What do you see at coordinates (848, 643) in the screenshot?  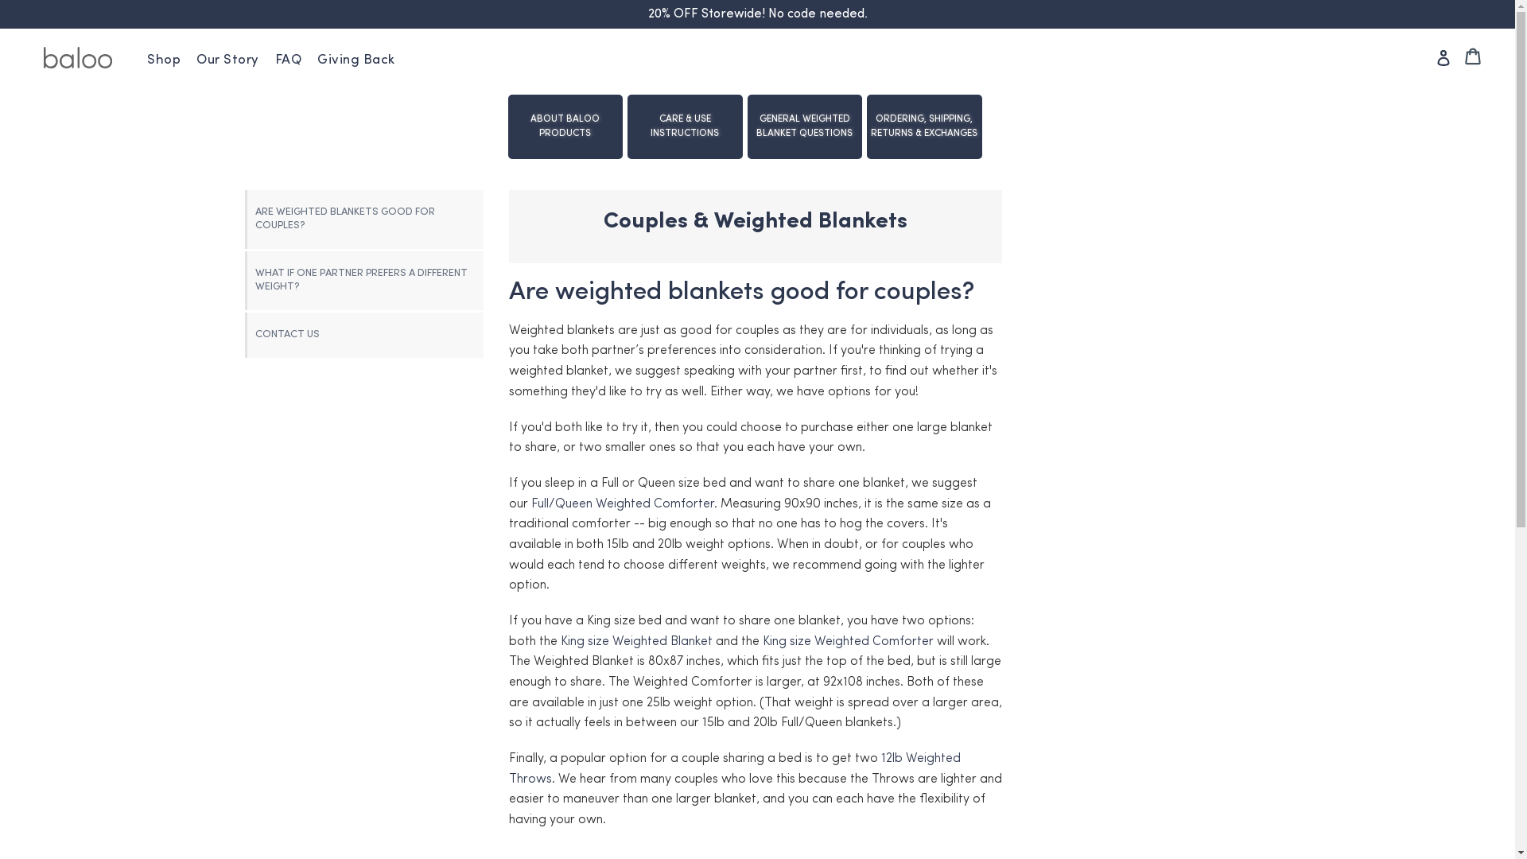 I see `King size Weighted Comforter` at bounding box center [848, 643].